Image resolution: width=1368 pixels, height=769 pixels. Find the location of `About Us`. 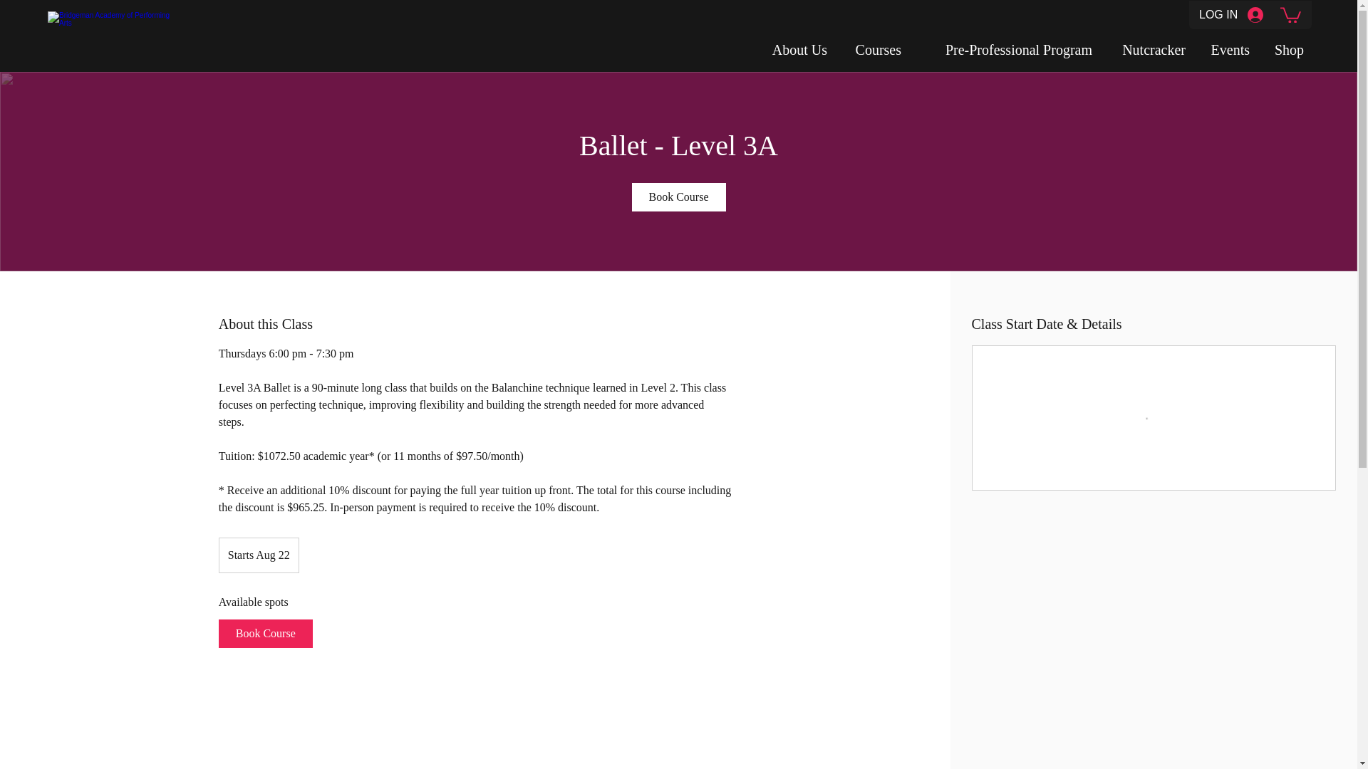

About Us is located at coordinates (797, 50).